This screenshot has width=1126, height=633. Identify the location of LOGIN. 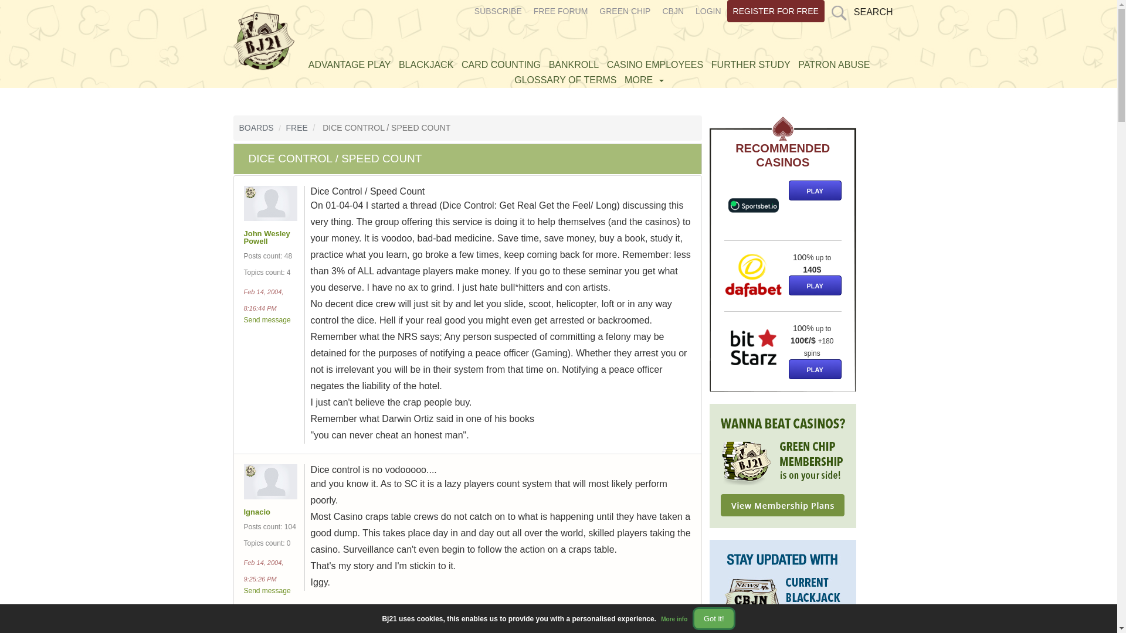
(708, 11).